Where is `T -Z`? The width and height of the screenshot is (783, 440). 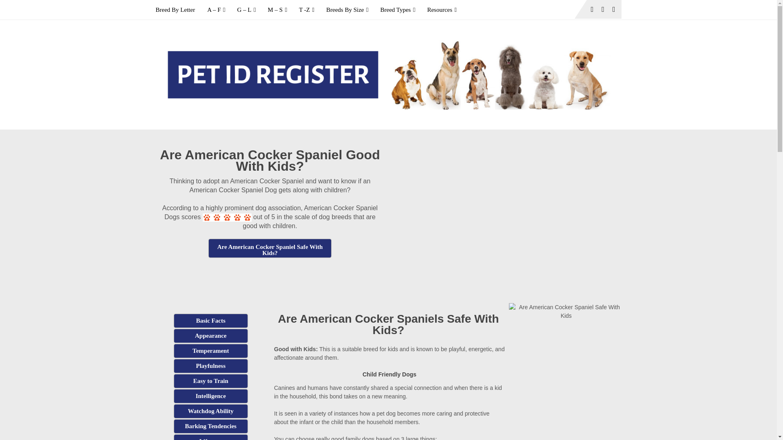
T -Z is located at coordinates (307, 10).